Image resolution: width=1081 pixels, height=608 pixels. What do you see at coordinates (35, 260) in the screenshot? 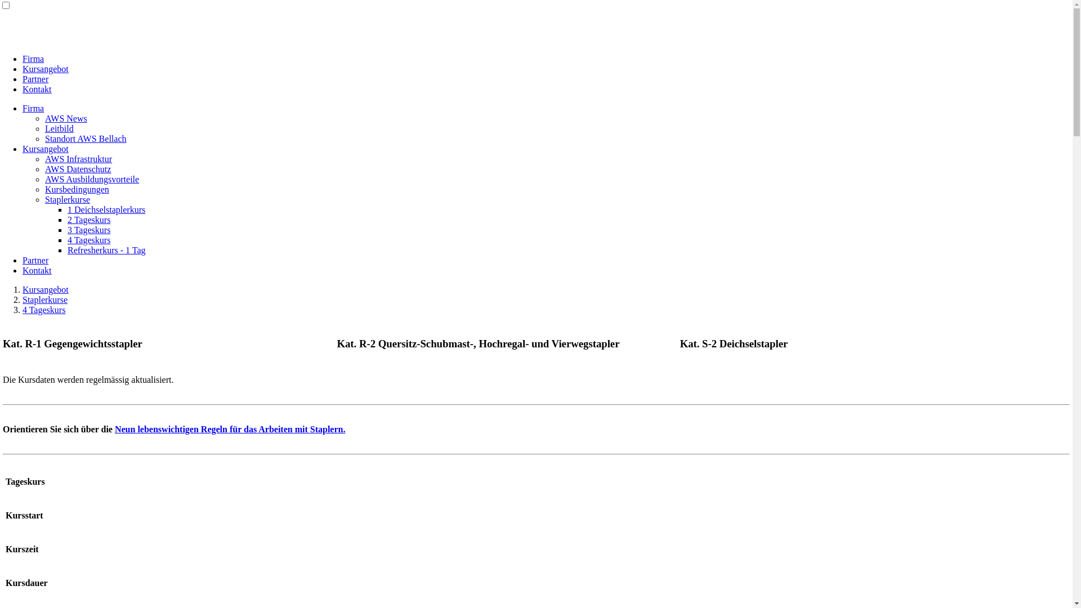
I see `Partner` at bounding box center [35, 260].